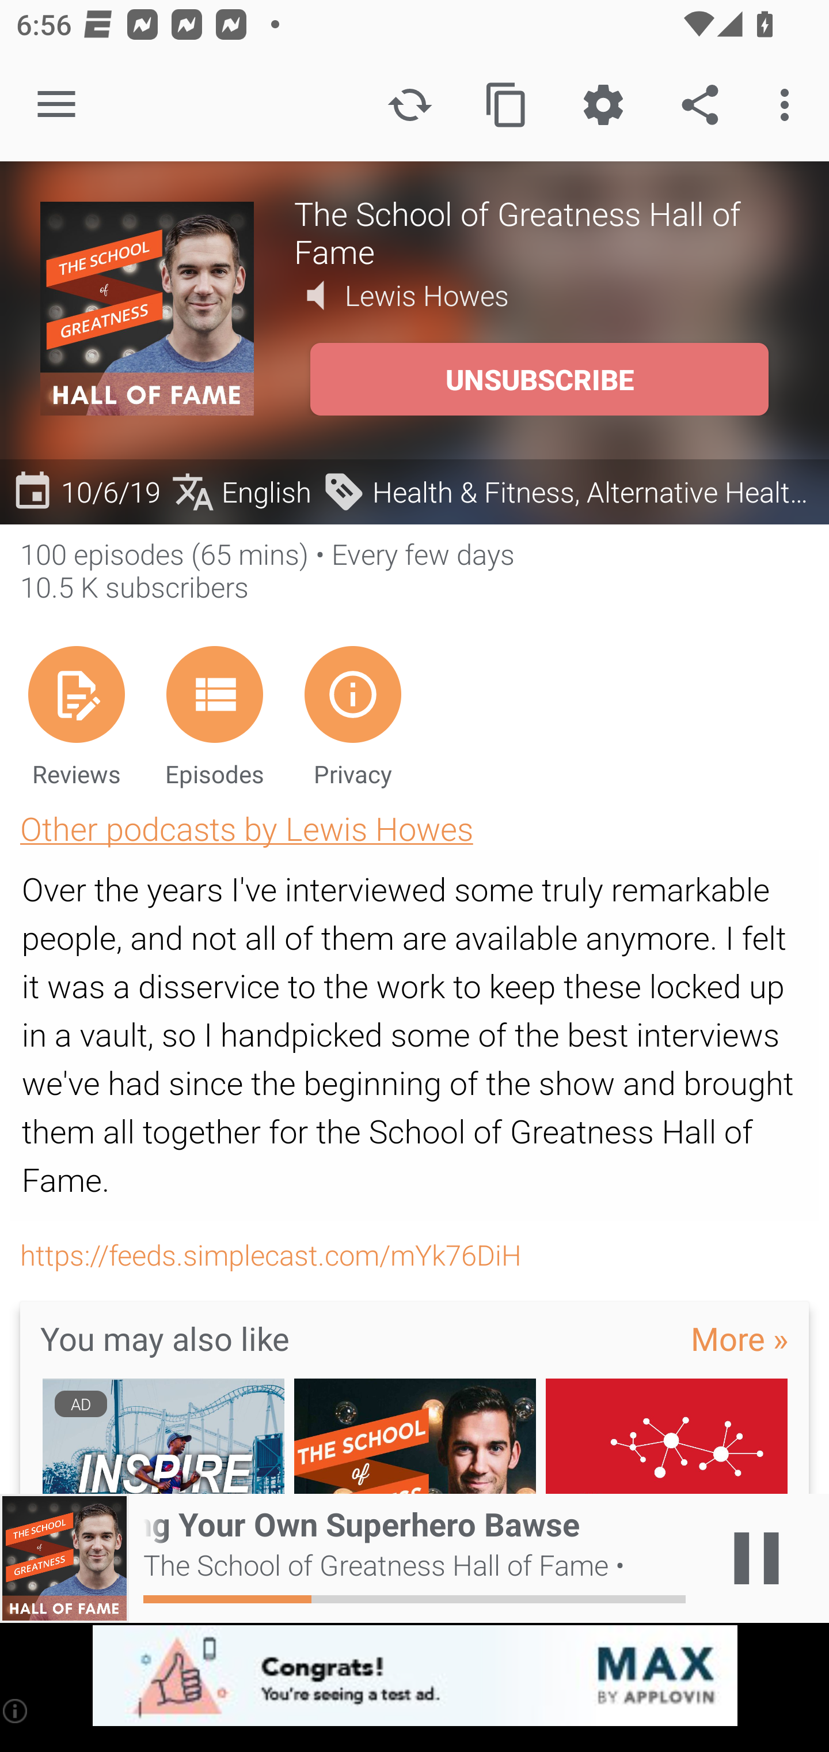 This screenshot has width=829, height=1752. Describe the element at coordinates (427, 295) in the screenshot. I see `Lewis Howes` at that location.